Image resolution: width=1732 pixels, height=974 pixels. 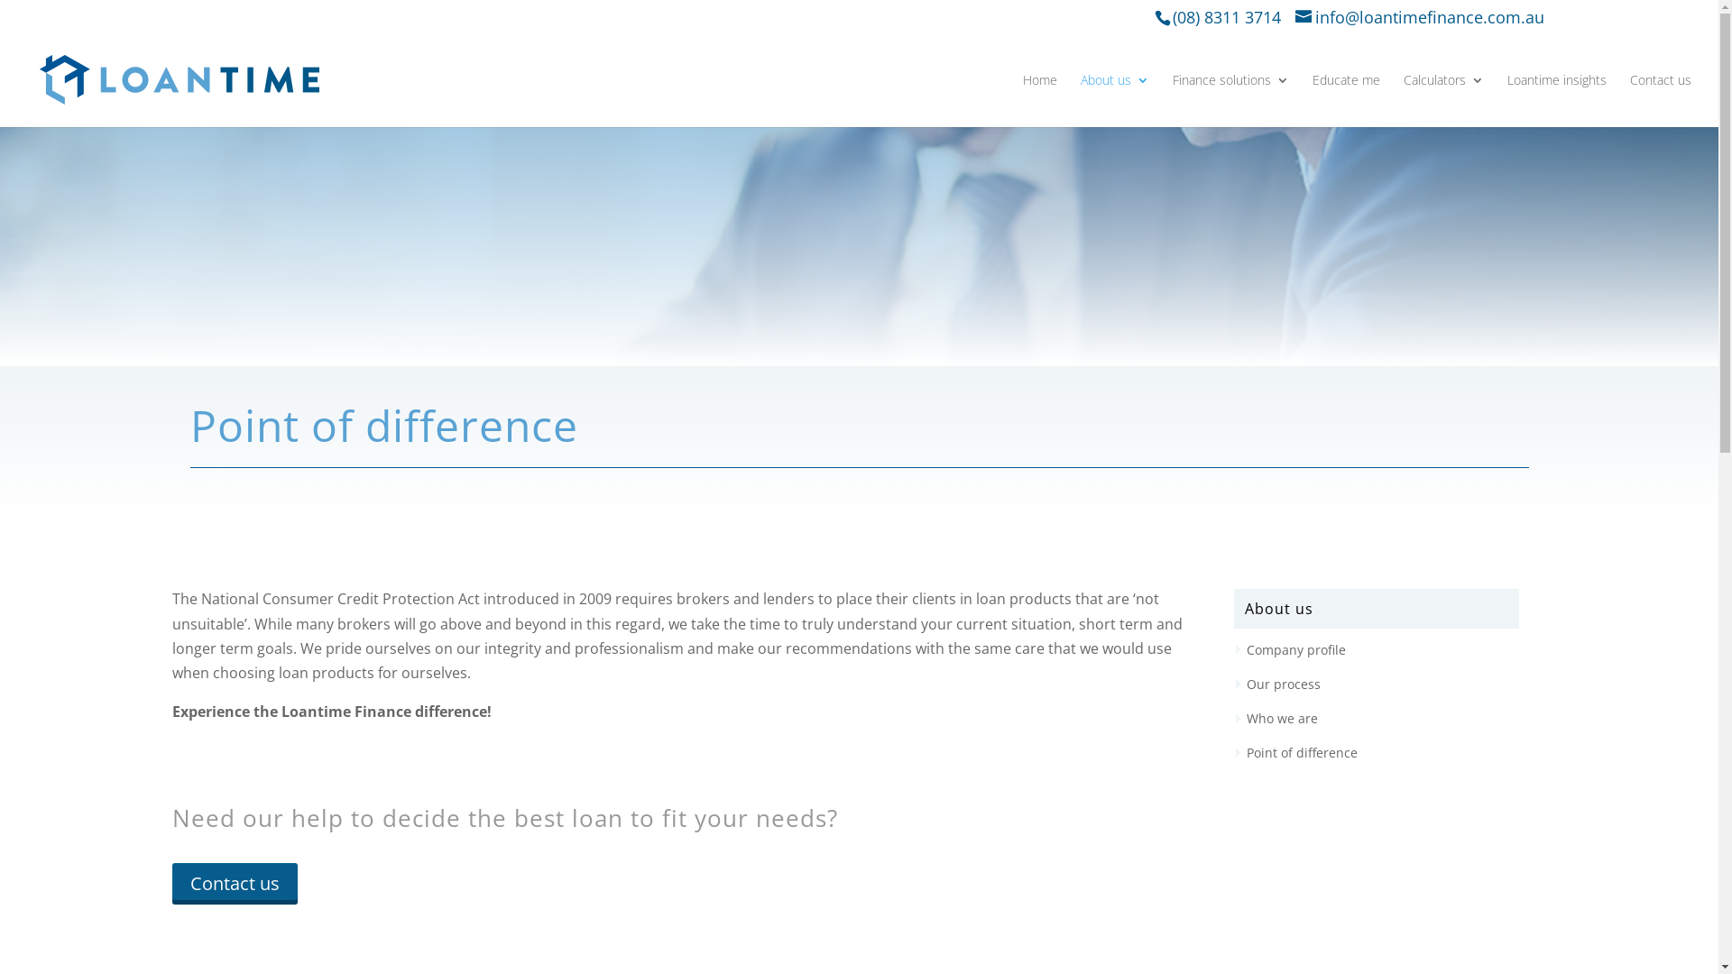 What do you see at coordinates (1661, 101) in the screenshot?
I see `Contact us` at bounding box center [1661, 101].